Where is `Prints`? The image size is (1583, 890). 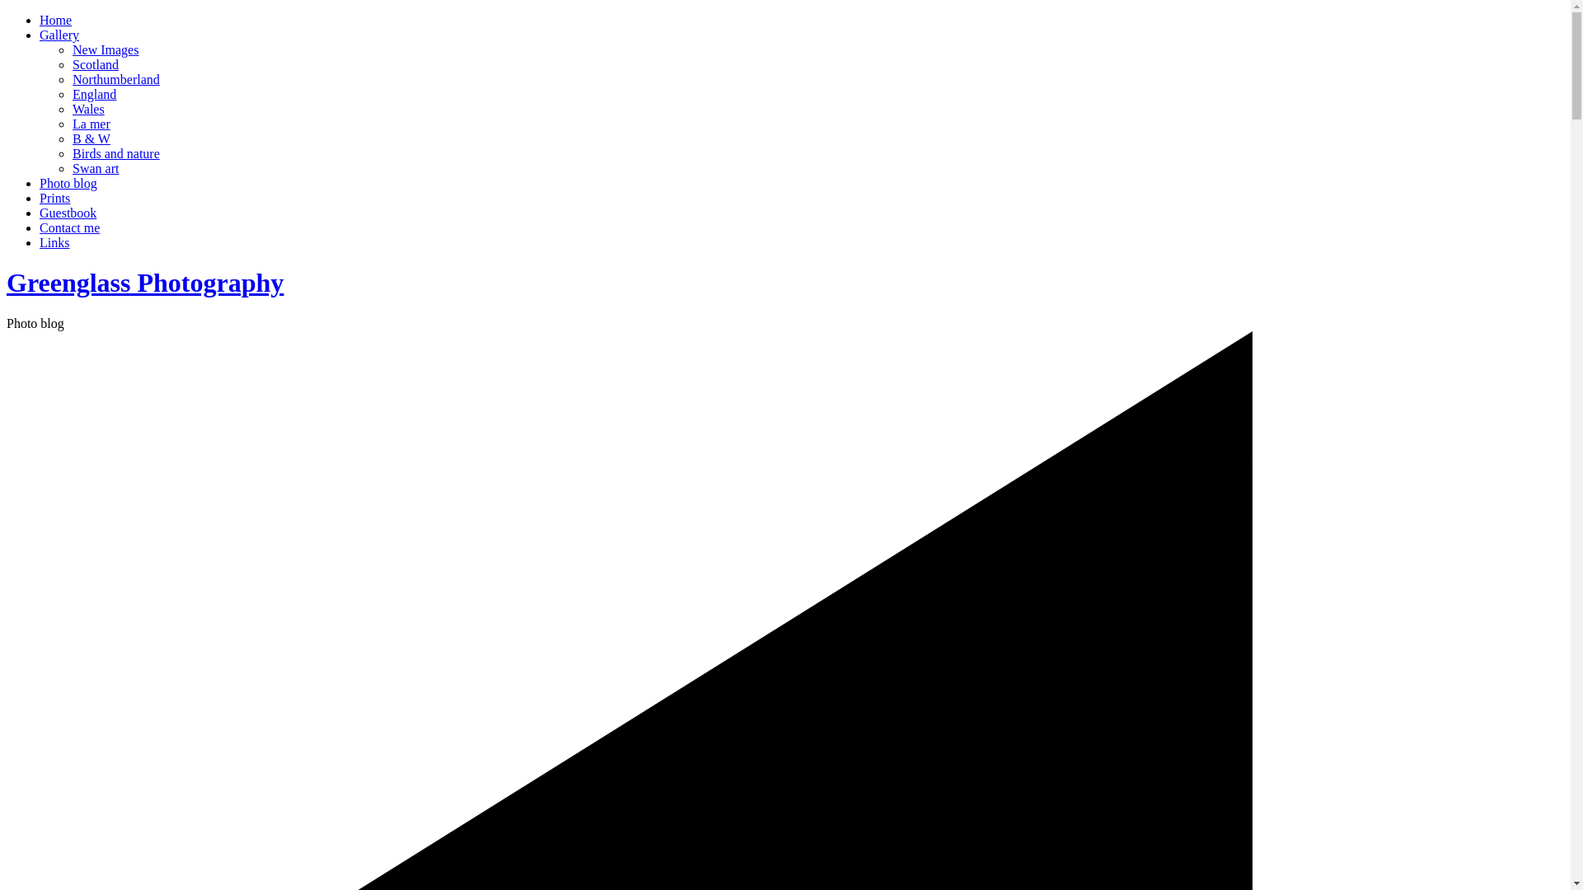 Prints is located at coordinates (54, 198).